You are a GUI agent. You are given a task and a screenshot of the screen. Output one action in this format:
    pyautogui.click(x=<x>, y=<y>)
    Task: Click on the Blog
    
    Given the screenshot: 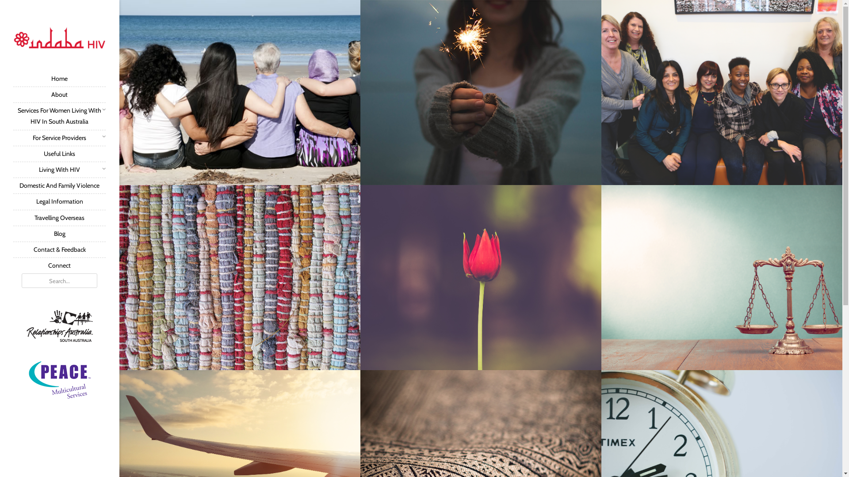 What is the action you would take?
    pyautogui.click(x=59, y=234)
    